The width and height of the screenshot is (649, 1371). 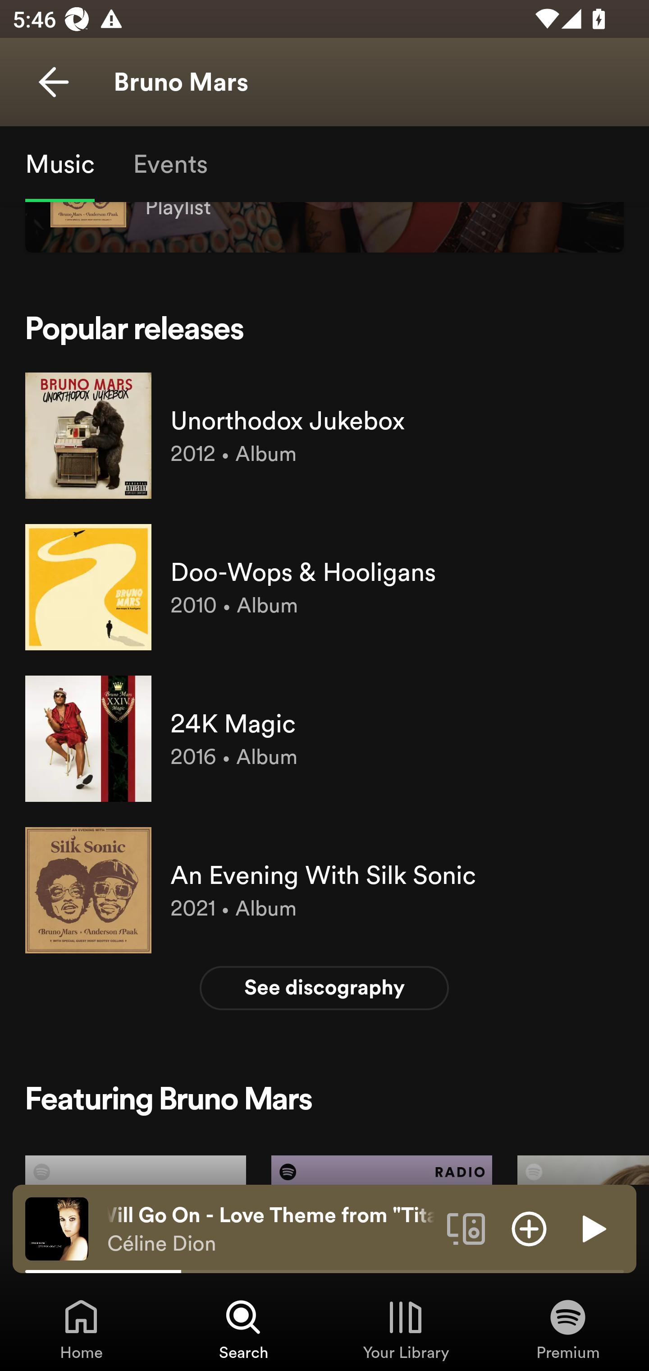 I want to click on Connect to a device. Opens the devices menu, so click(x=466, y=1228).